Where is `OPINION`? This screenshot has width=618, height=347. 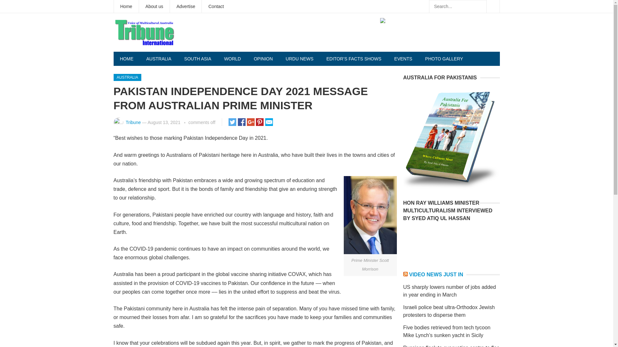 OPINION is located at coordinates (263, 58).